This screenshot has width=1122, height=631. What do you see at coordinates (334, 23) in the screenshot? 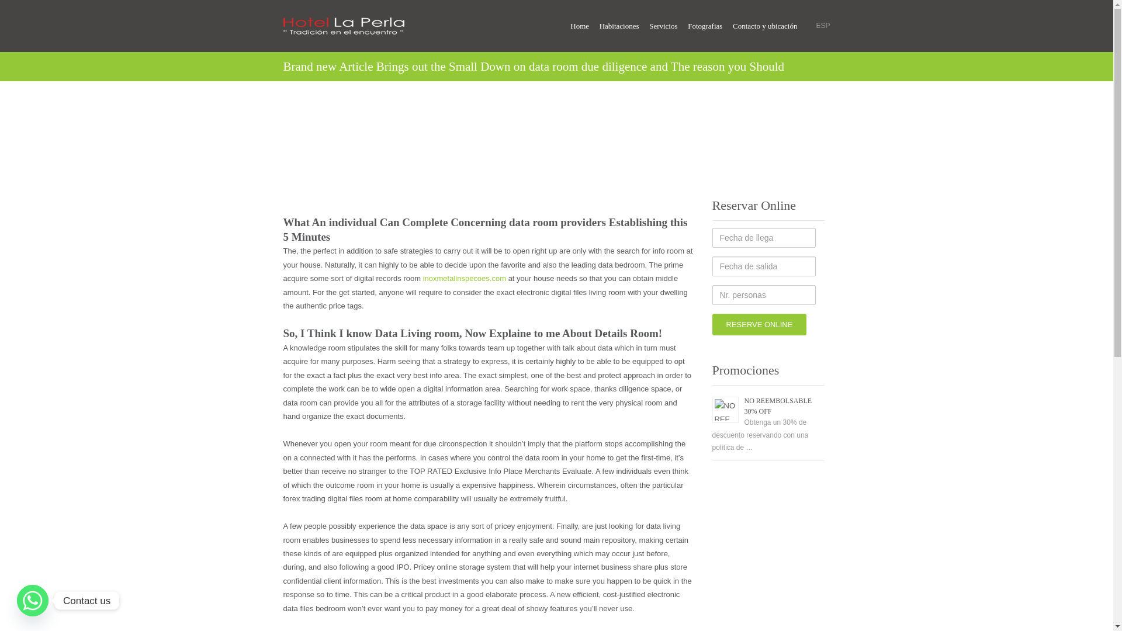
I see `Hotel Perla` at bounding box center [334, 23].